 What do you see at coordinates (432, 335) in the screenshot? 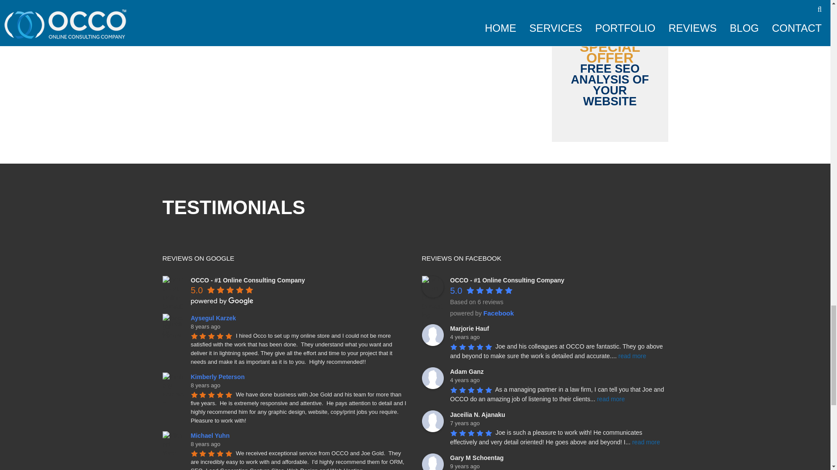
I see `Marjorie Hauf` at bounding box center [432, 335].